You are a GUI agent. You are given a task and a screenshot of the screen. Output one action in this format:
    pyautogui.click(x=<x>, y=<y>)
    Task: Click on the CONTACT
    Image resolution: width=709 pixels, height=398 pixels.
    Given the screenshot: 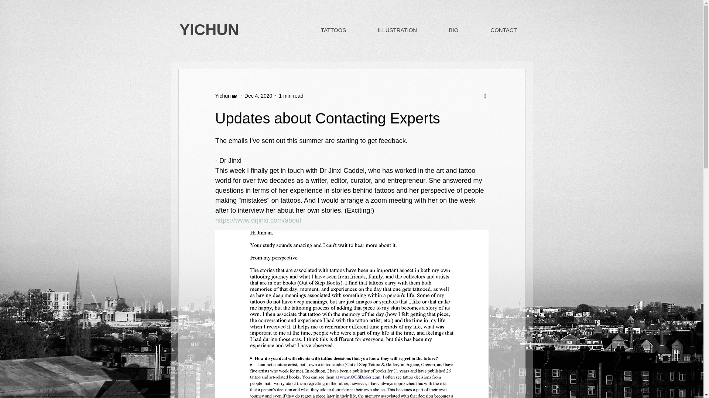 What is the action you would take?
    pyautogui.click(x=504, y=30)
    